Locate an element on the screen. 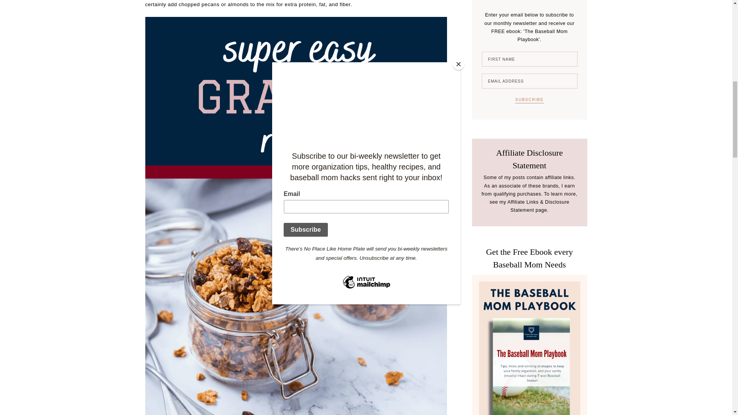  Subscribe is located at coordinates (529, 100).